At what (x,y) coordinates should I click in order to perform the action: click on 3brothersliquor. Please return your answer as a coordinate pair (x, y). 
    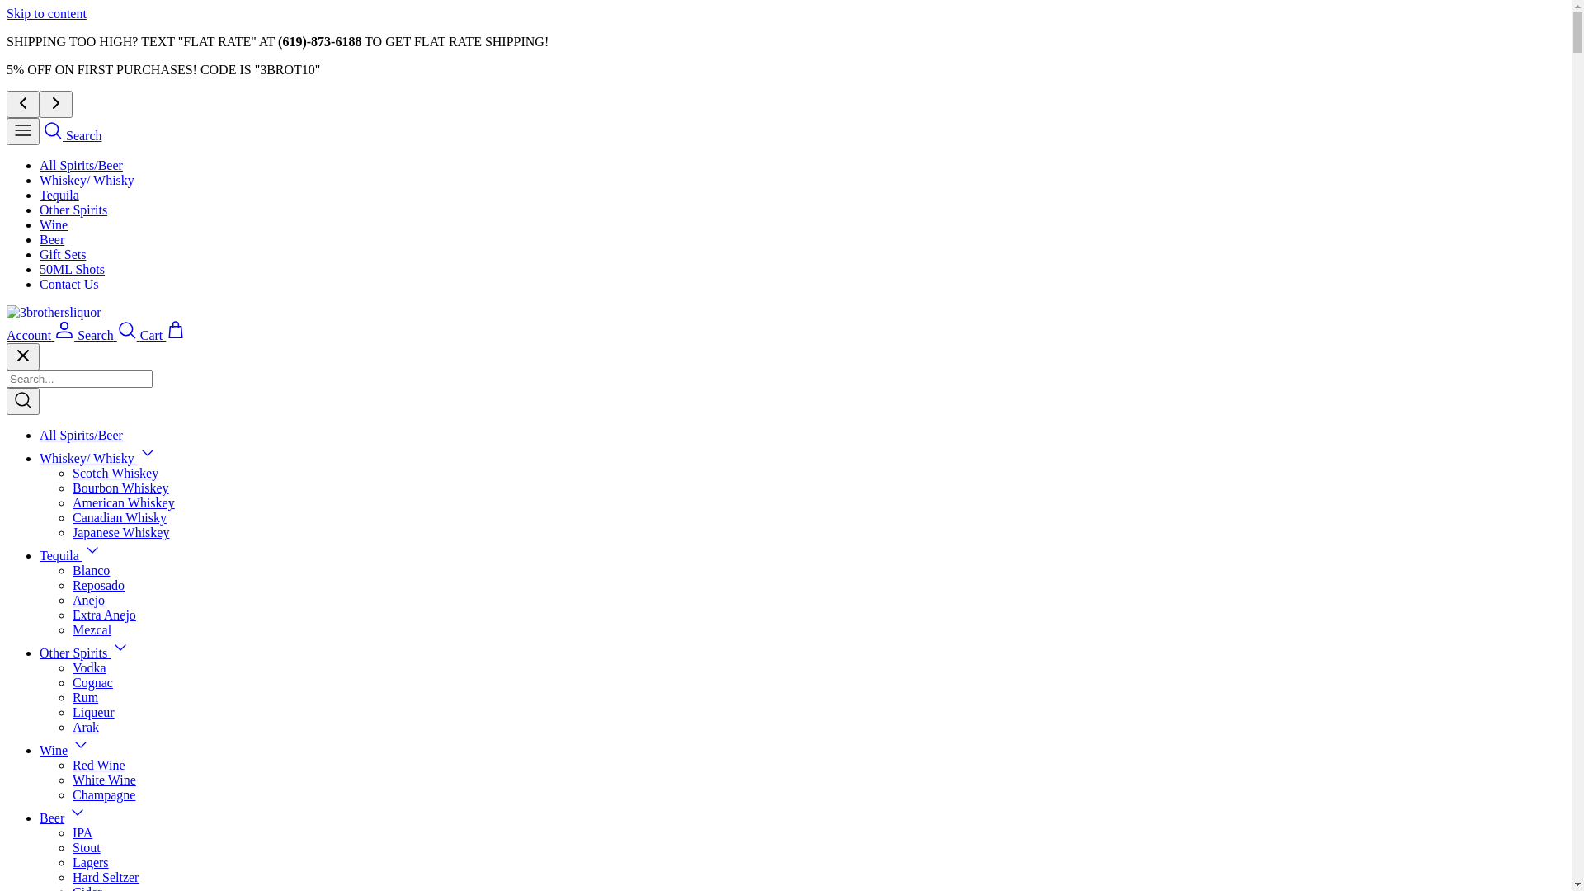
    Looking at the image, I should click on (54, 312).